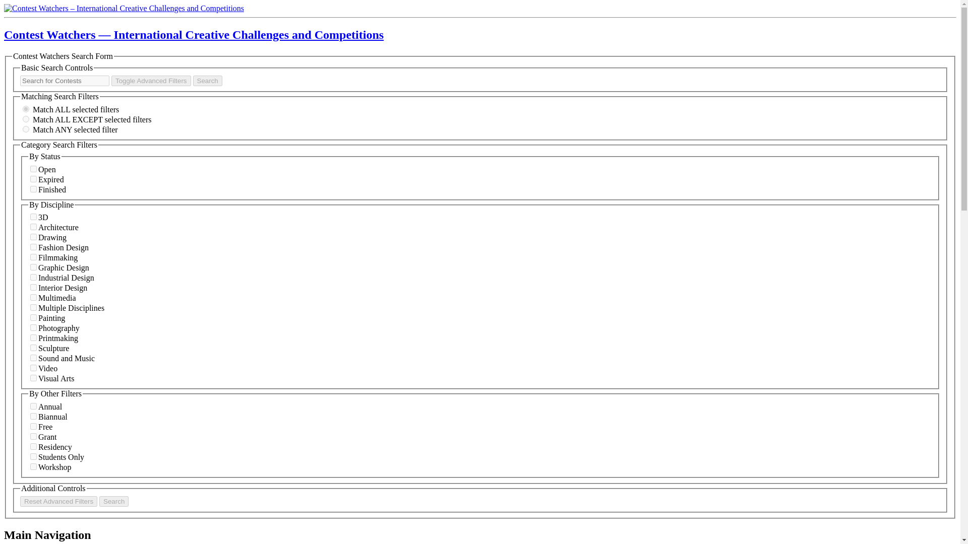 This screenshot has height=544, width=968. Describe the element at coordinates (151, 81) in the screenshot. I see `Set advanced search filters` at that location.